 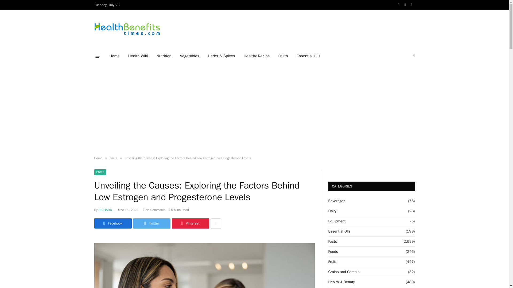 I want to click on Share on Twitter, so click(x=151, y=223).